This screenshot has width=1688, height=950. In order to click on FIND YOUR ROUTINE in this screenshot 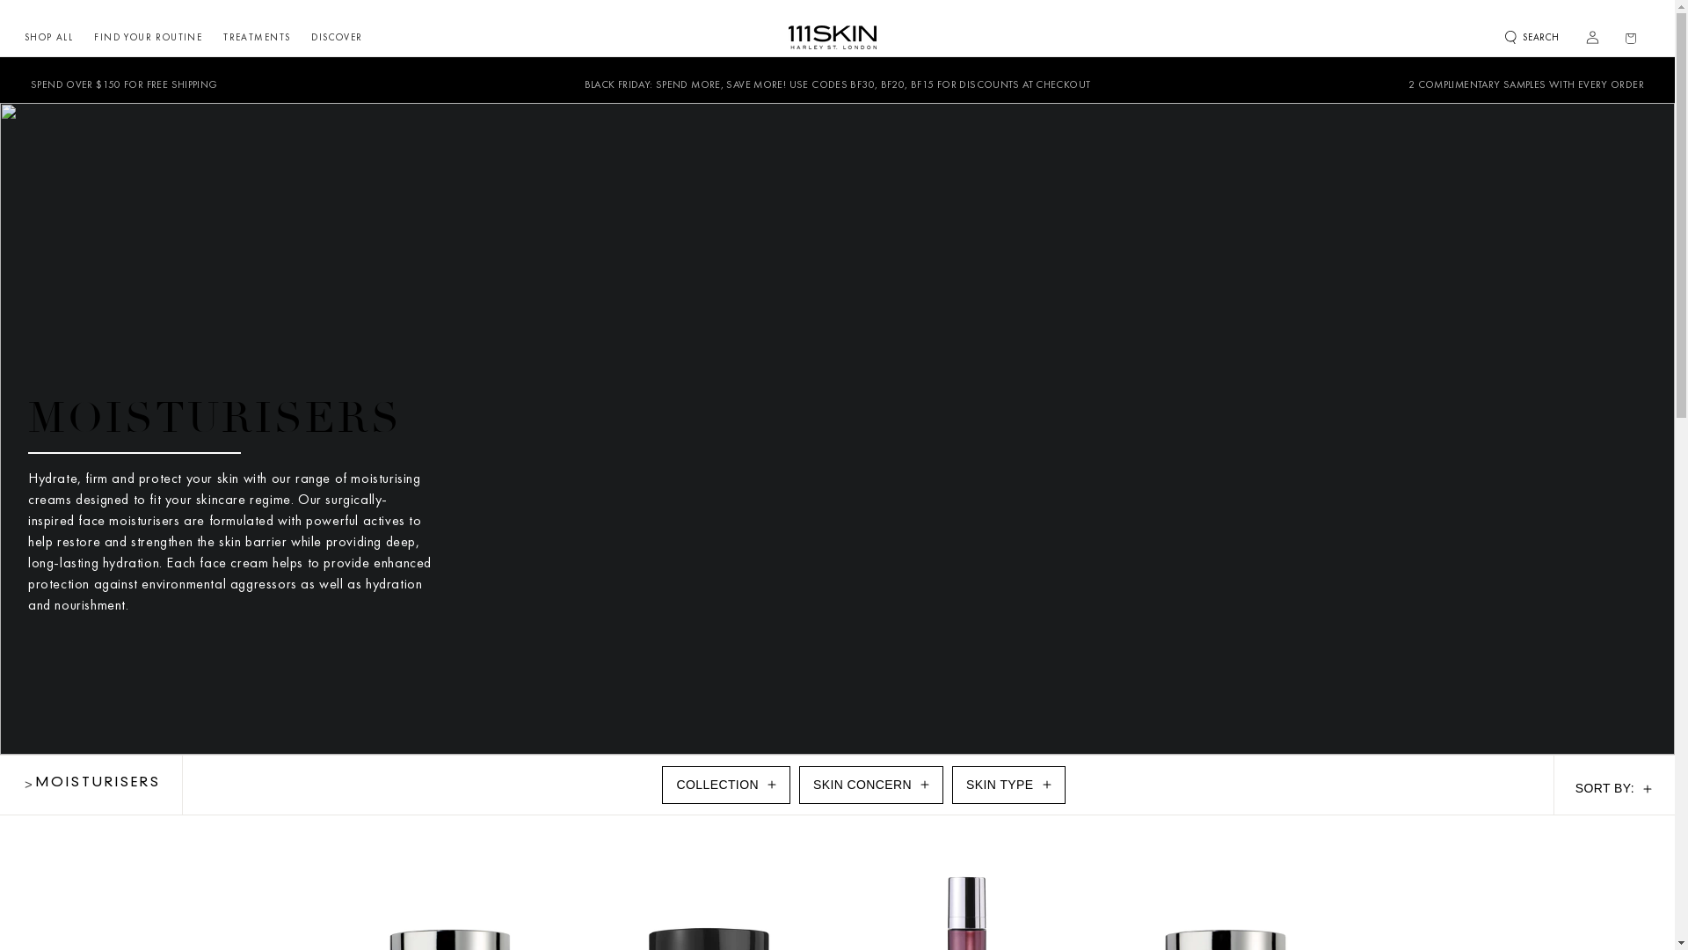, I will do `click(148, 37)`.